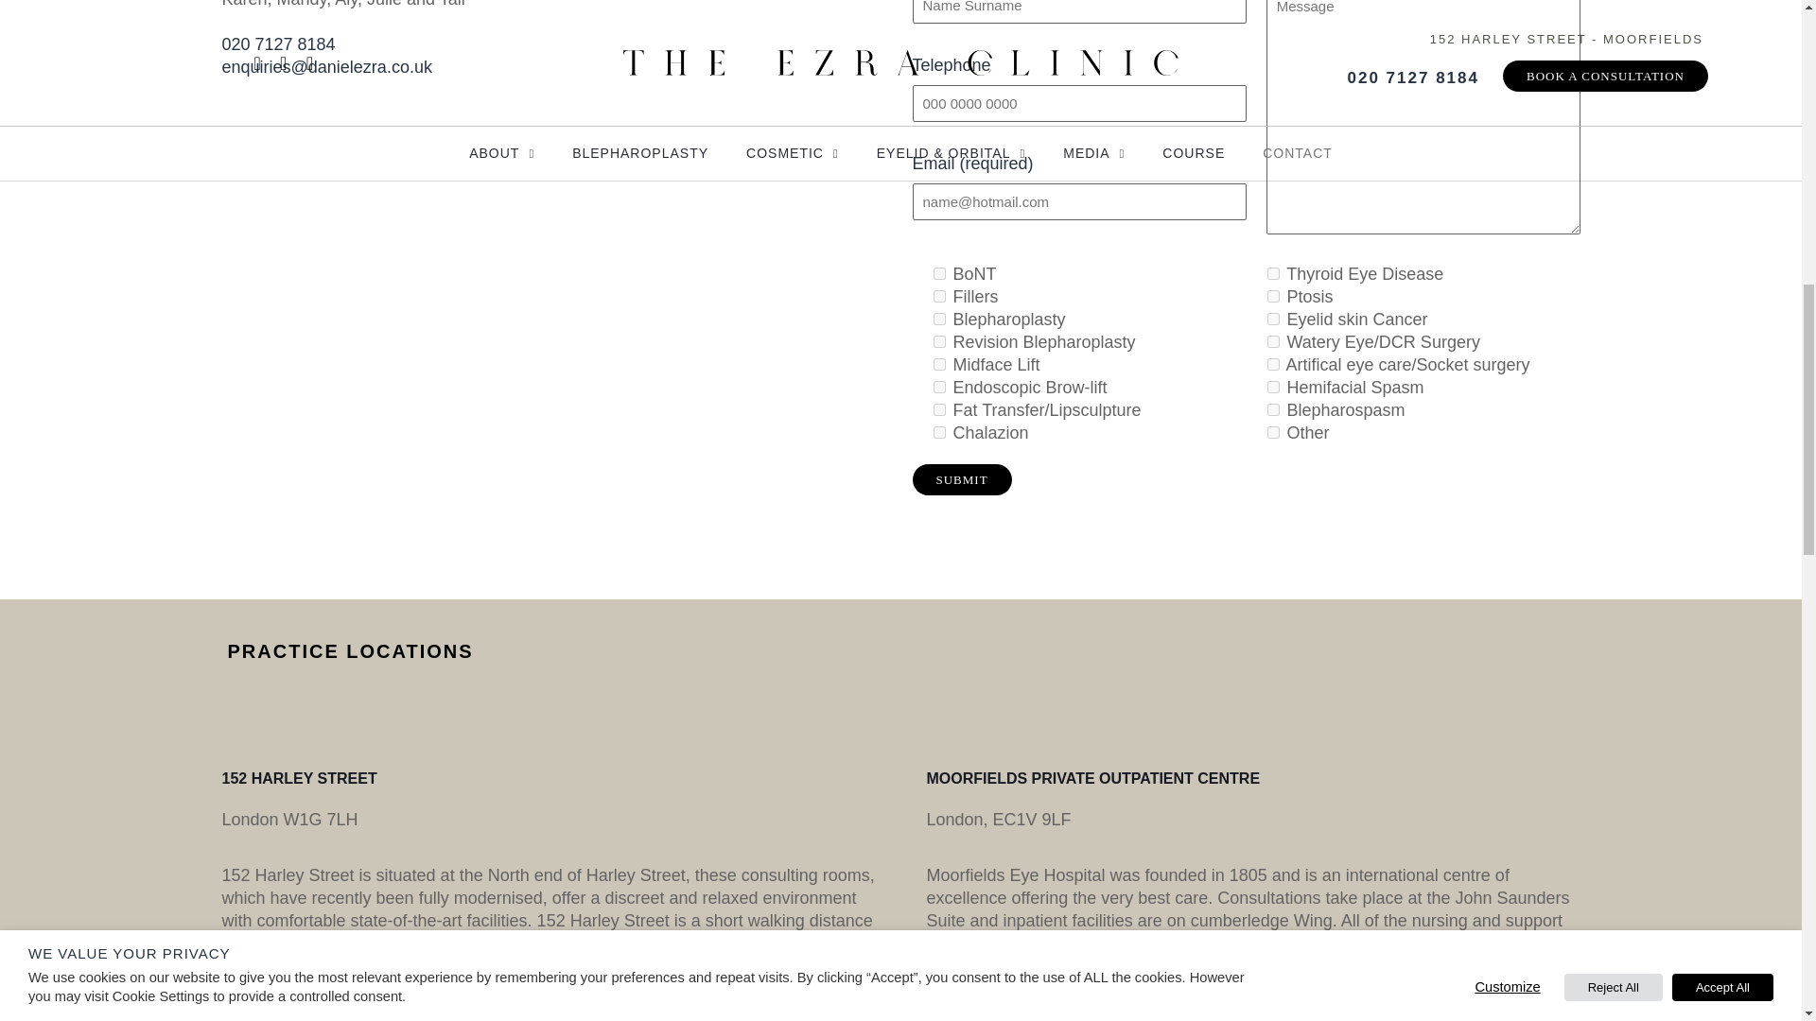 Image resolution: width=1816 pixels, height=1021 pixels. What do you see at coordinates (1273, 272) in the screenshot?
I see `Thyroid Eye Disease` at bounding box center [1273, 272].